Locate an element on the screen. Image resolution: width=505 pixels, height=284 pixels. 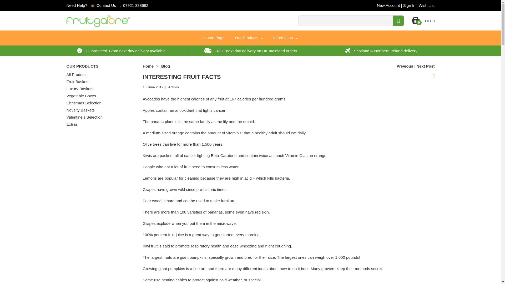
Christmas Selection is located at coordinates (84, 103).